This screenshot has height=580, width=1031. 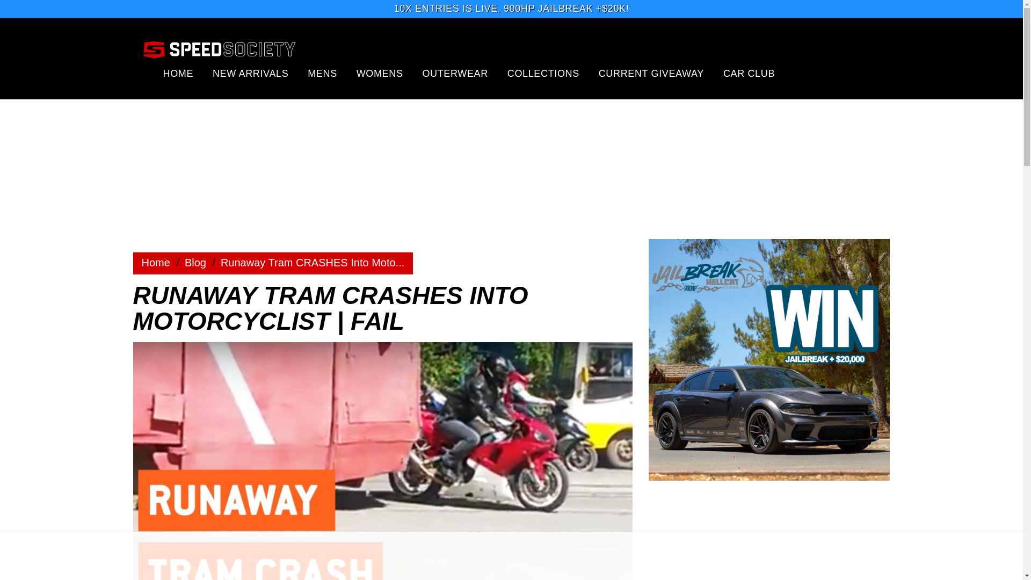 What do you see at coordinates (250, 73) in the screenshot?
I see `NEW ARRIVALS` at bounding box center [250, 73].